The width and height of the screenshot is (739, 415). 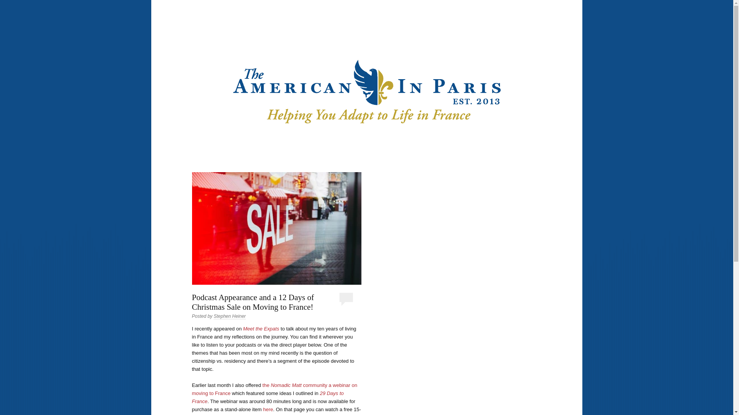 What do you see at coordinates (424, 32) in the screenshot?
I see `The American in Paris` at bounding box center [424, 32].